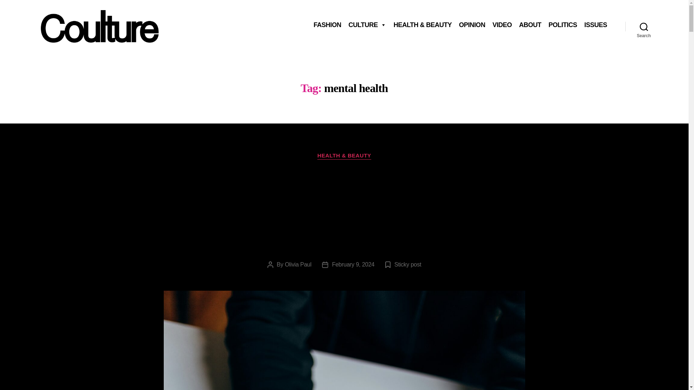 Image resolution: width=694 pixels, height=390 pixels. I want to click on FASHION, so click(327, 25).